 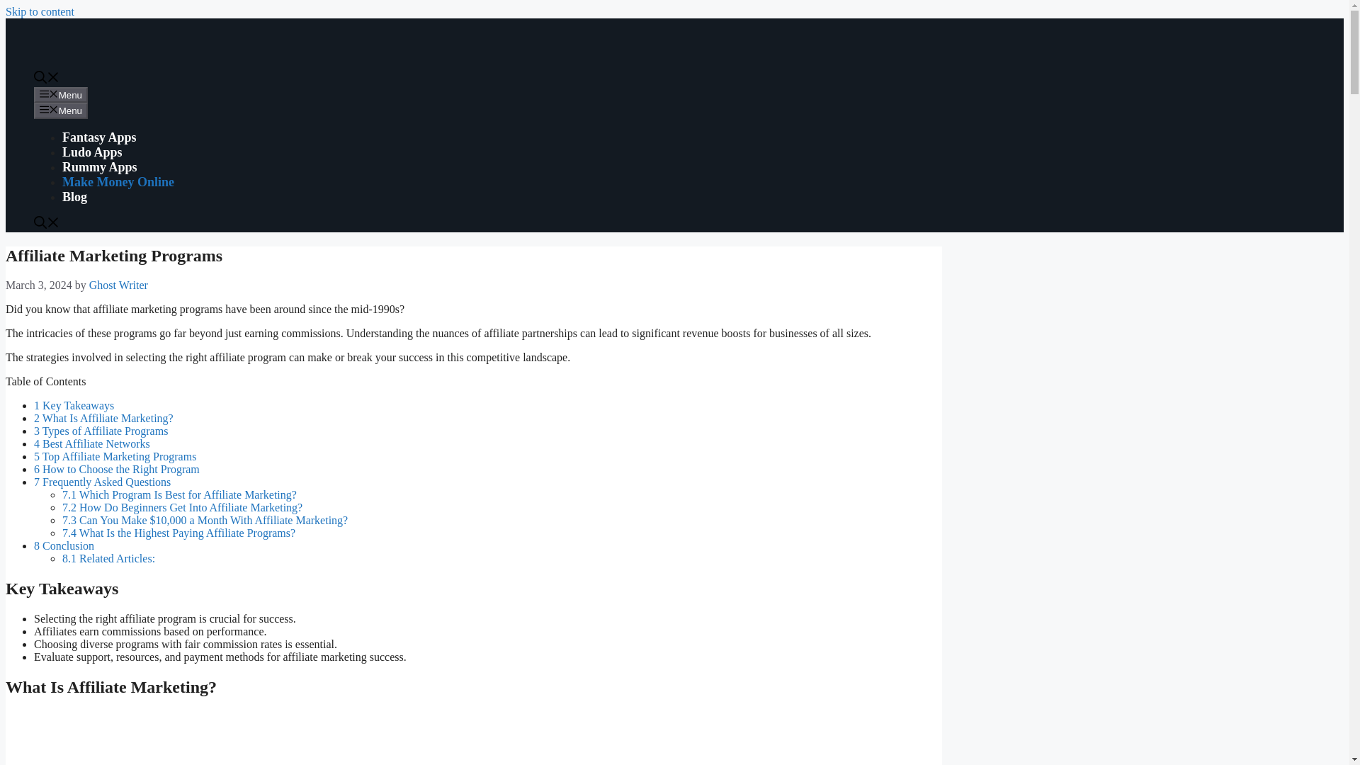 I want to click on Make Money Online, so click(x=118, y=181).